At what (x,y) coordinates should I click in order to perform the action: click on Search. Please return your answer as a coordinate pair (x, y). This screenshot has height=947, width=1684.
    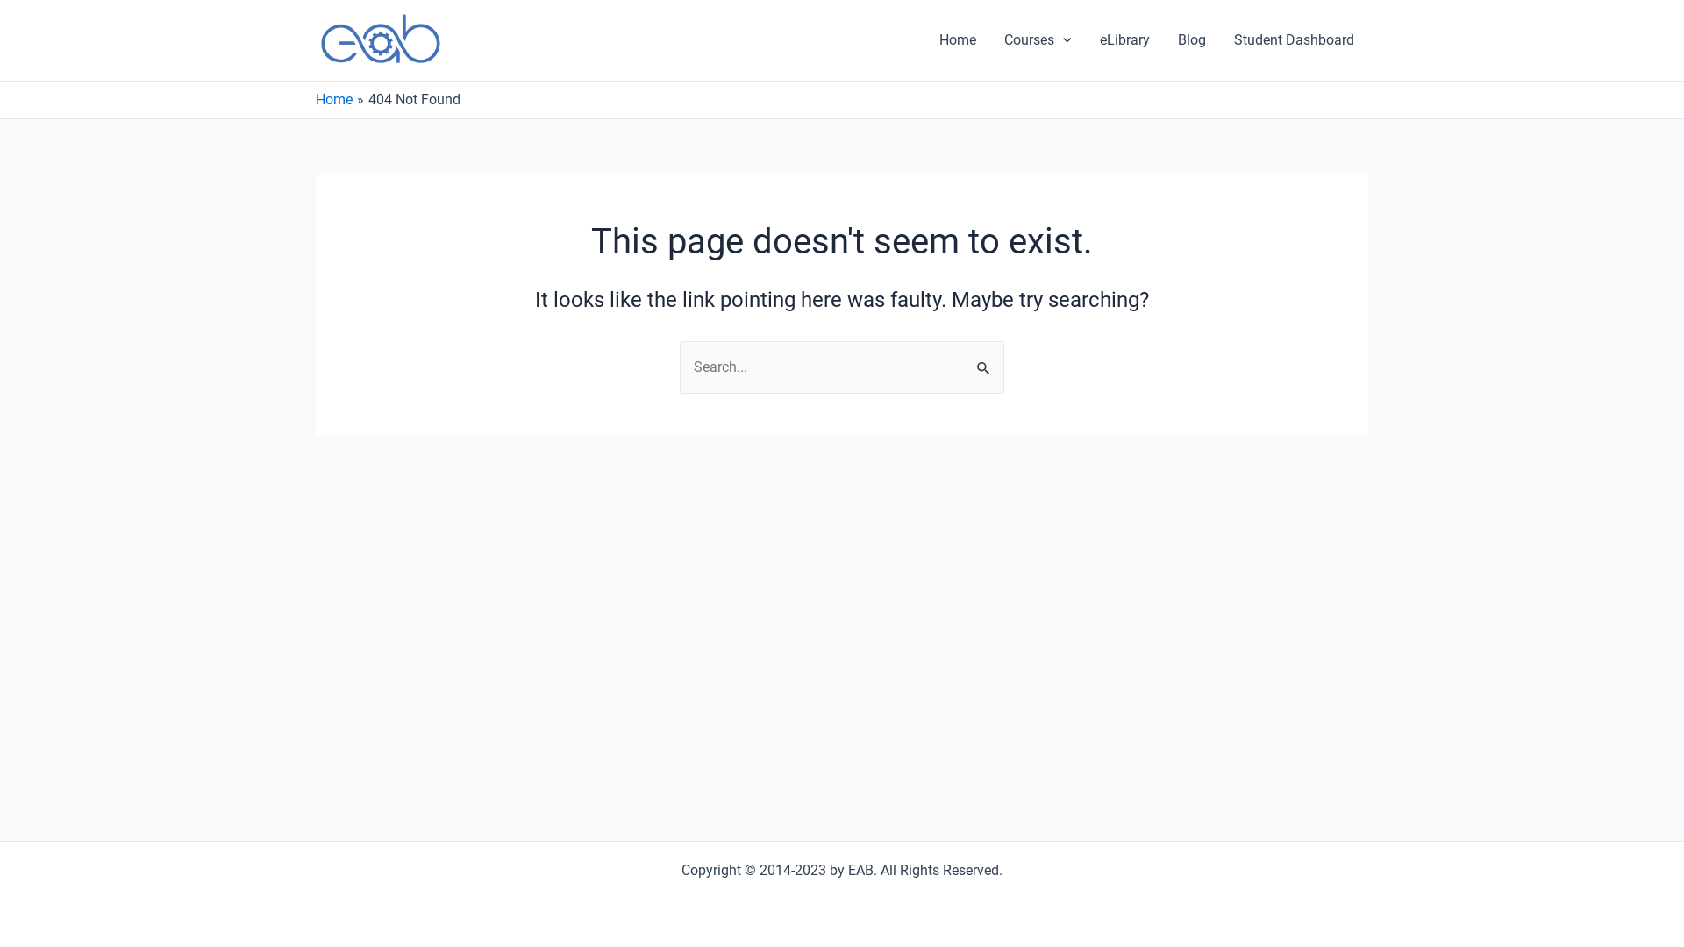
    Looking at the image, I should click on (984, 360).